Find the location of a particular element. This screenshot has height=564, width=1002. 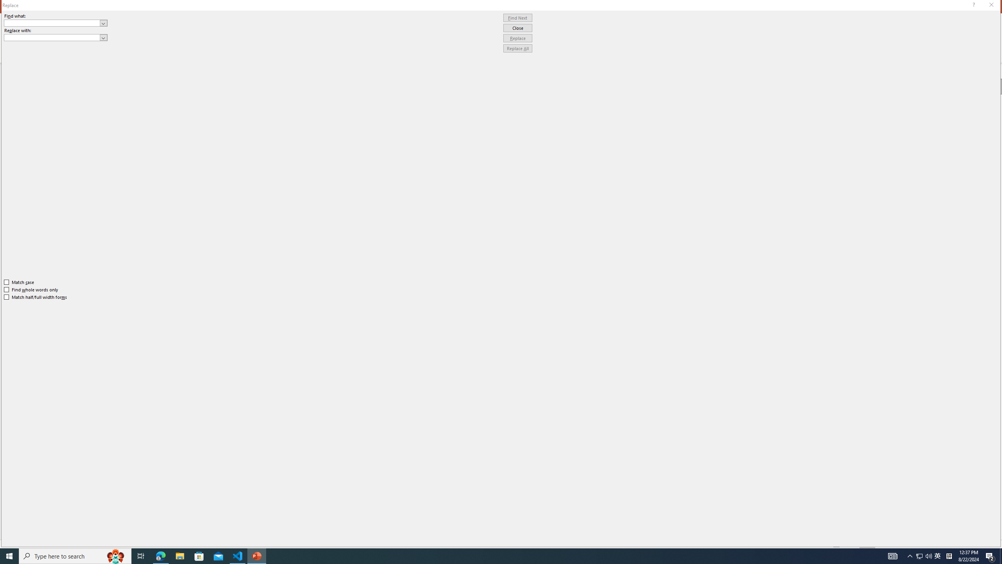

Fill is located at coordinates (887, 88).